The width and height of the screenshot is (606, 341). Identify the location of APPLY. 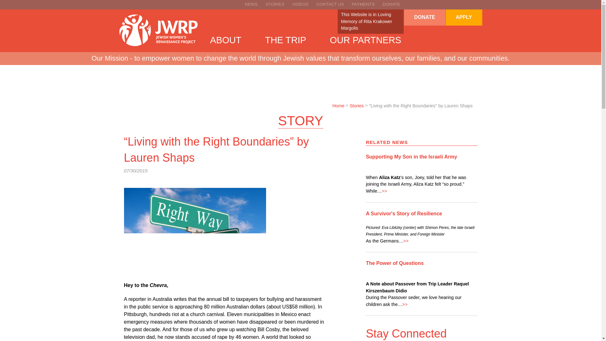
(464, 17).